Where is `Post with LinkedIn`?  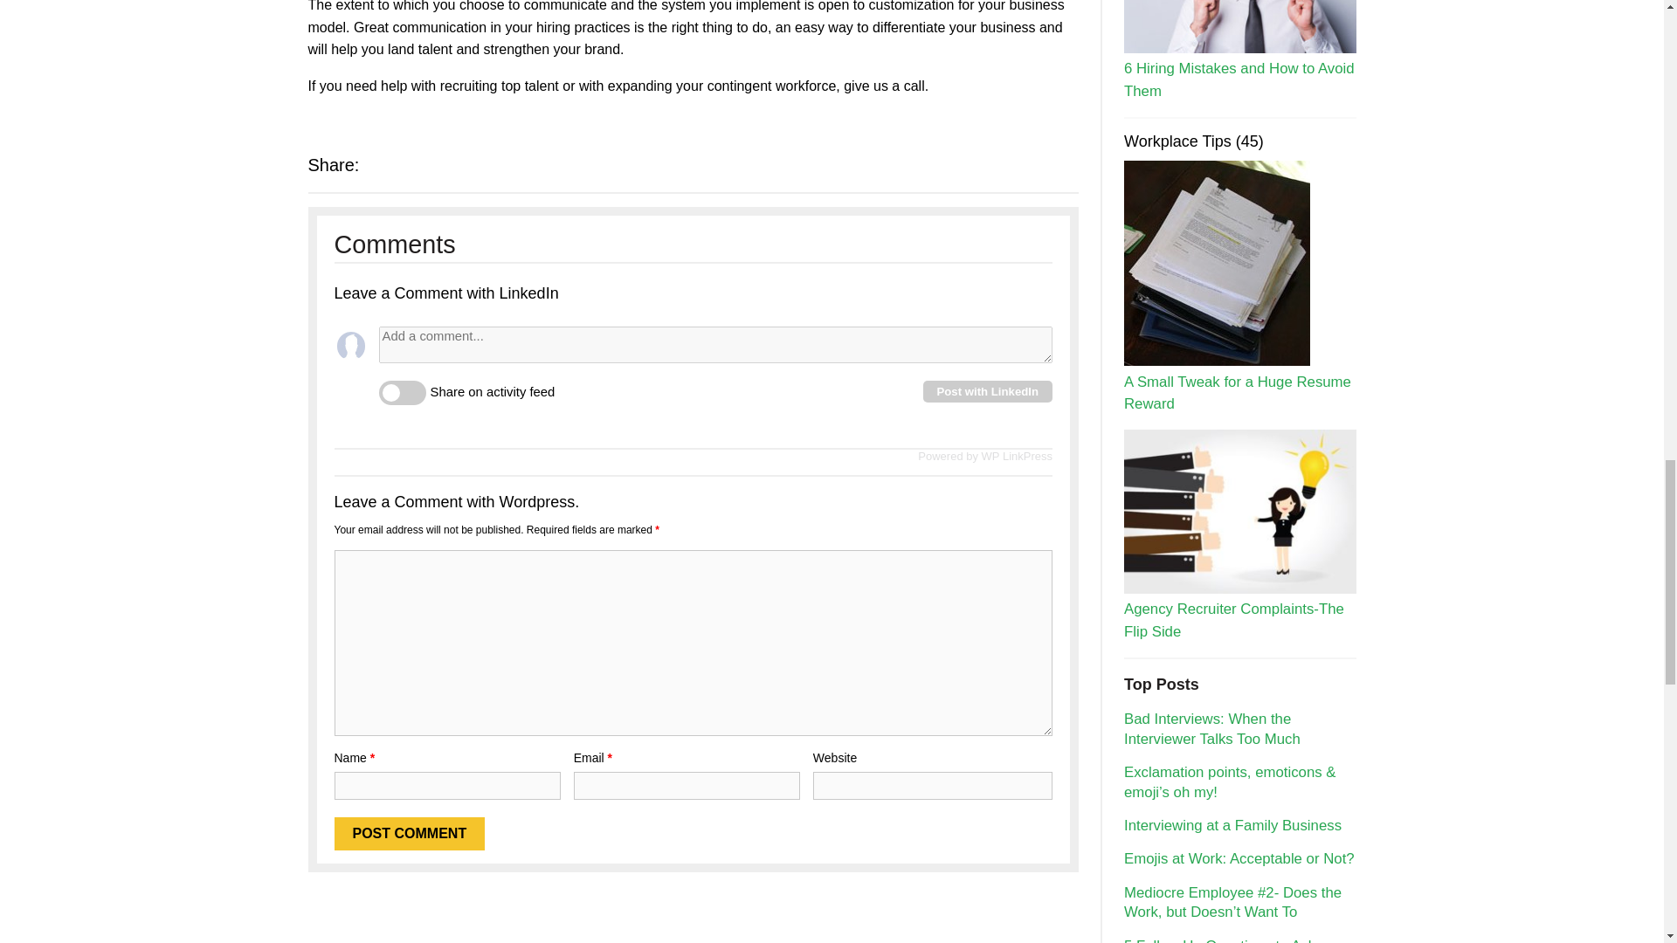 Post with LinkedIn is located at coordinates (987, 391).